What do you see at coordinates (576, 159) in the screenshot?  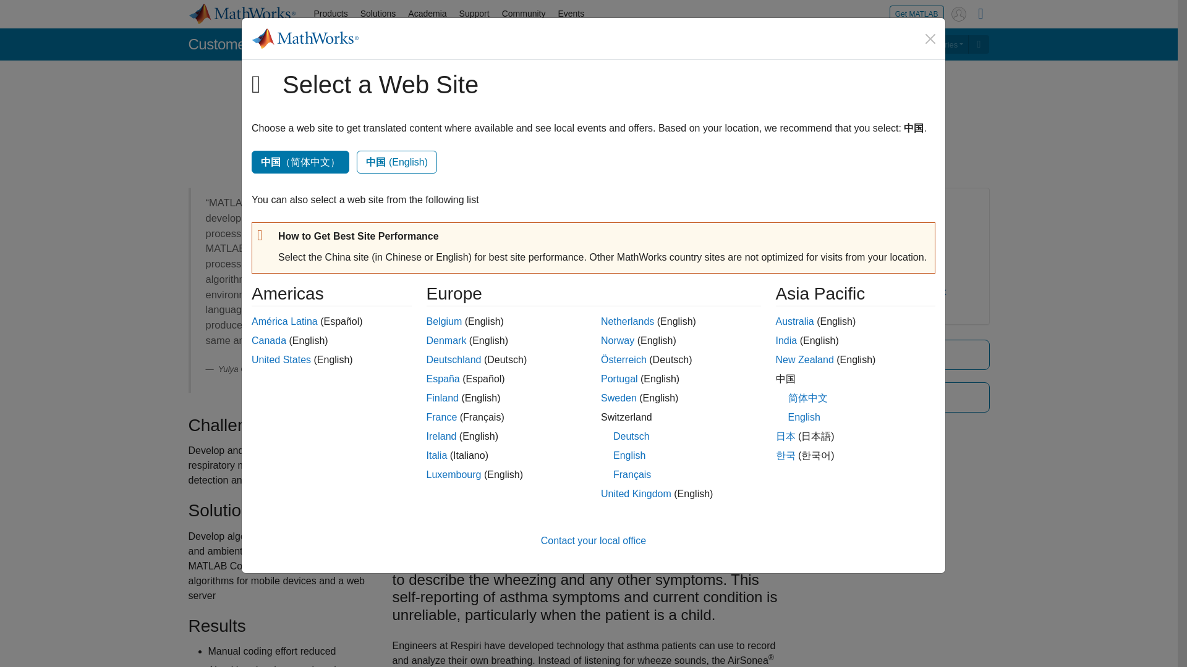 I see `Share` at bounding box center [576, 159].